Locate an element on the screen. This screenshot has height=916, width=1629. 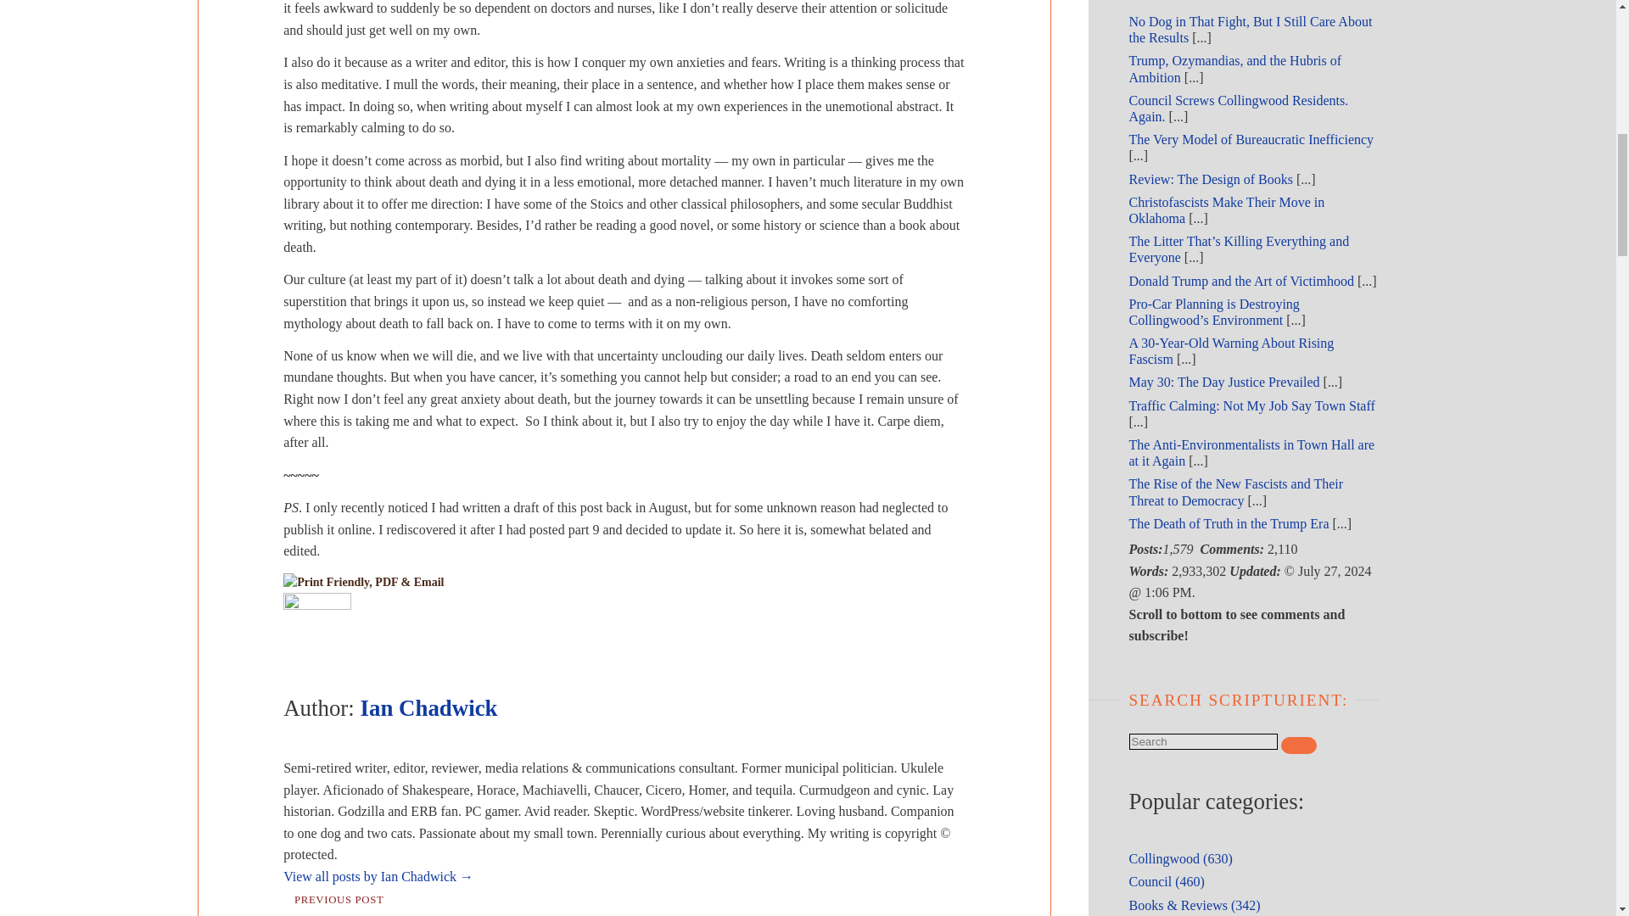
Council Screws Collingwood Residents. Again. is located at coordinates (1239, 109).